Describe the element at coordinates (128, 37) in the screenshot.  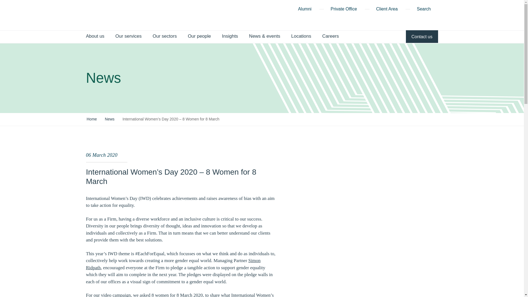
I see `Our services` at that location.